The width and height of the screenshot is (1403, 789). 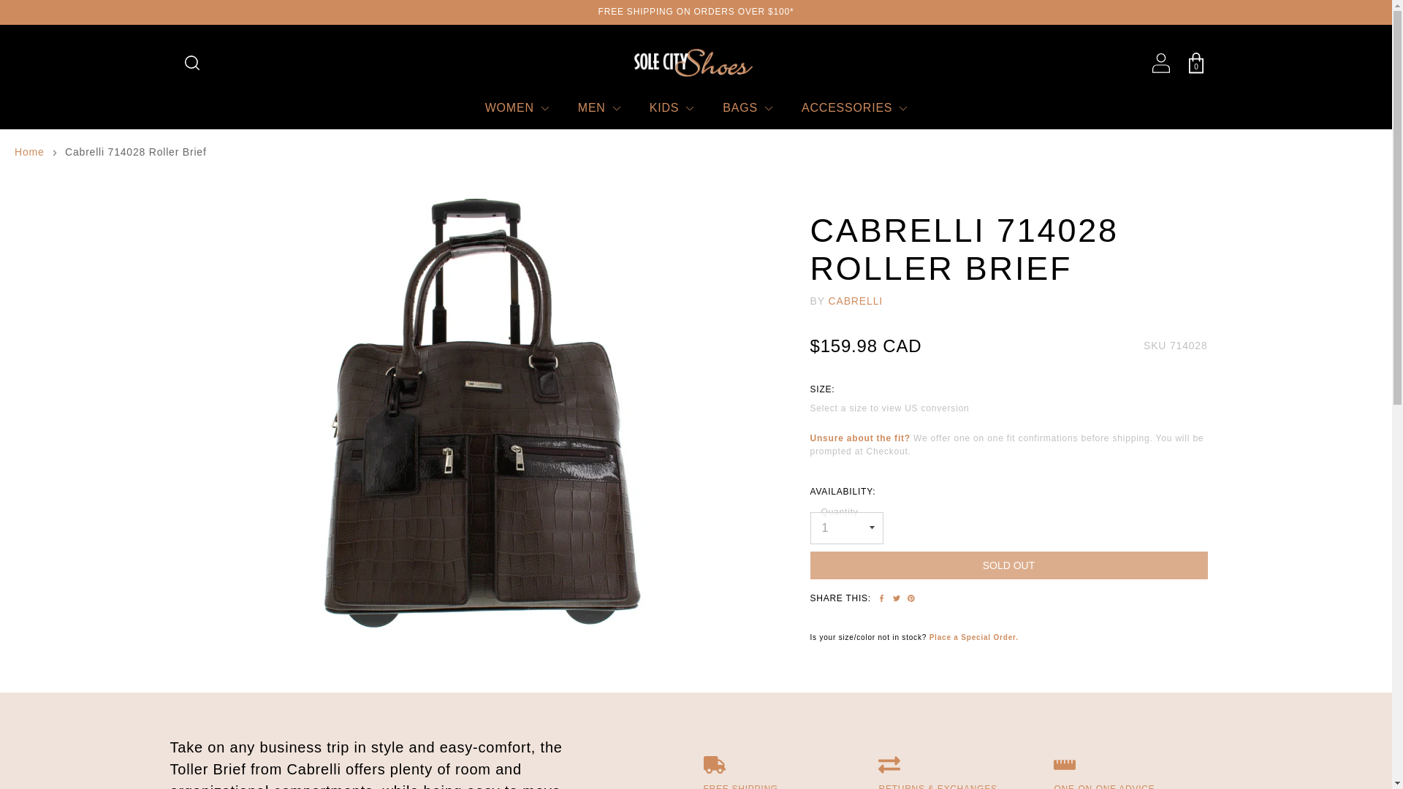 What do you see at coordinates (191, 63) in the screenshot?
I see `Search` at bounding box center [191, 63].